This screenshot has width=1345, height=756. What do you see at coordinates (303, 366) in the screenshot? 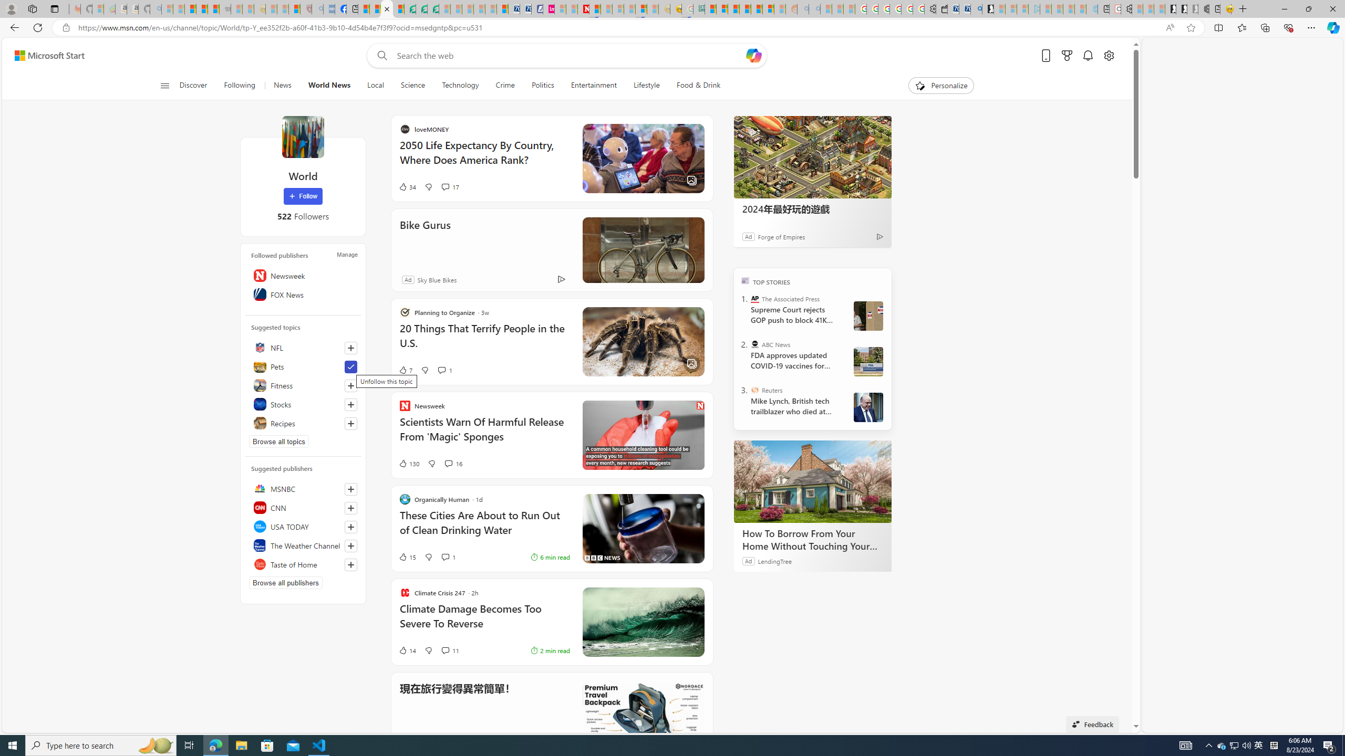
I see `Pets` at bounding box center [303, 366].